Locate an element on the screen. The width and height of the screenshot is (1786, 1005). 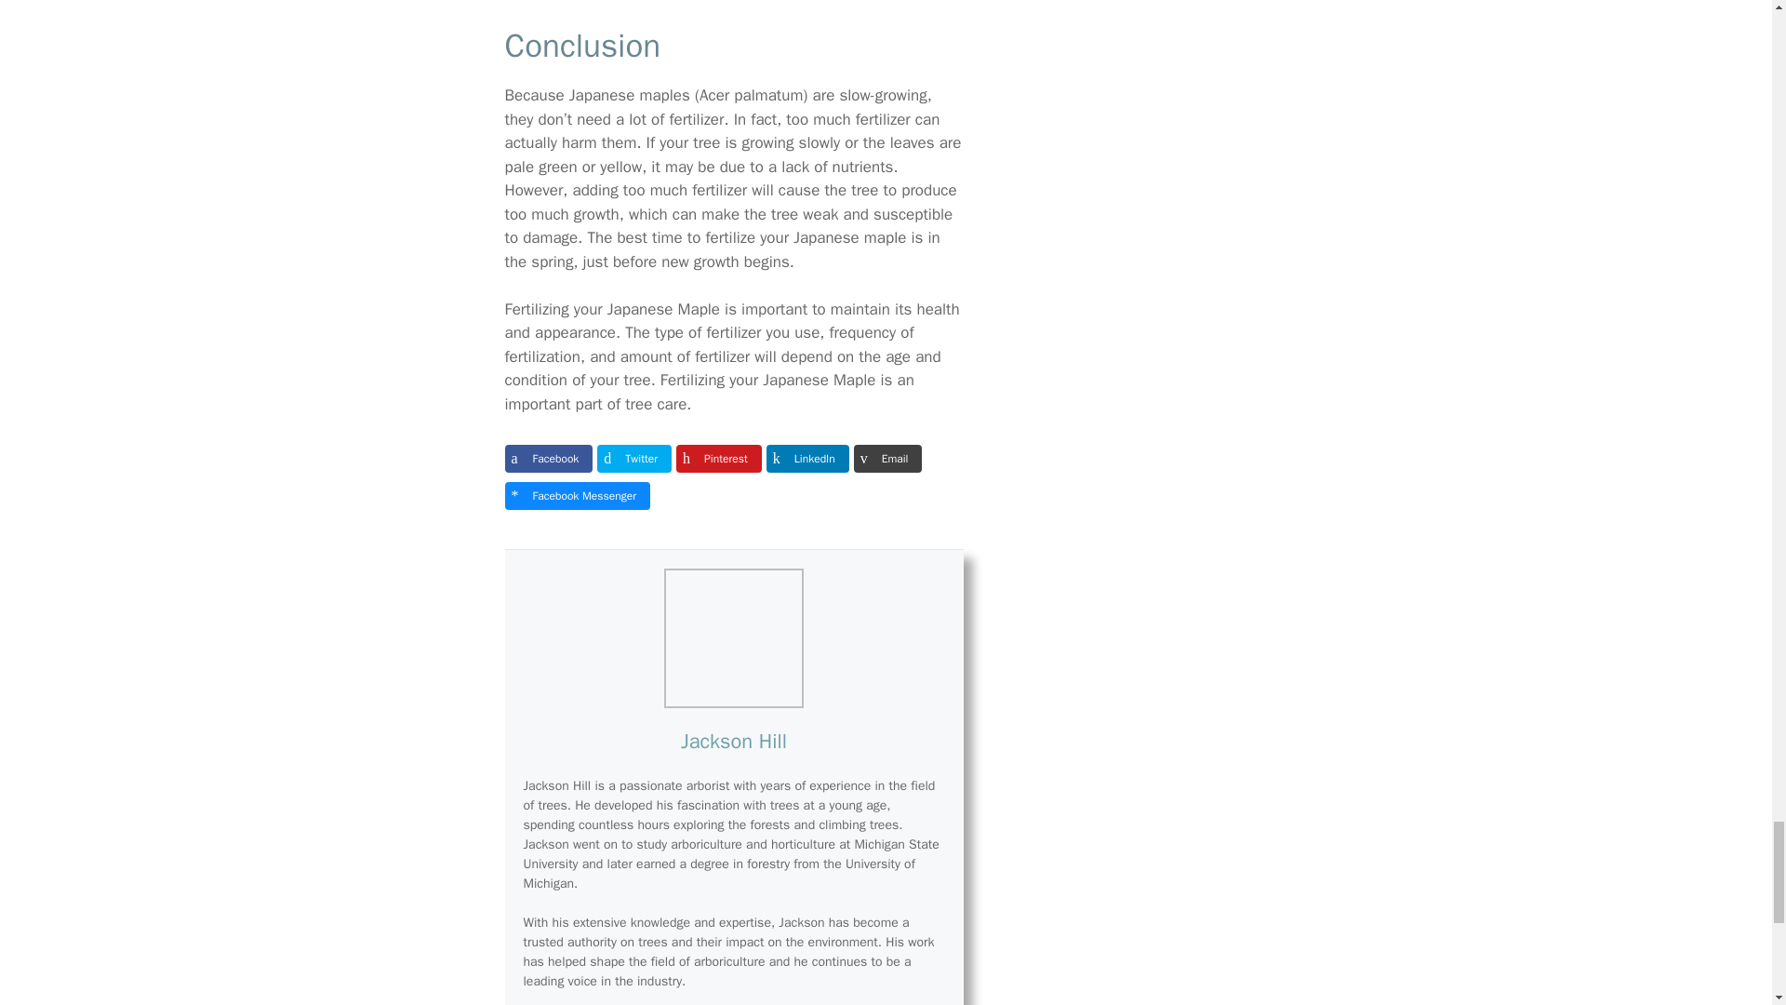
Facebook is located at coordinates (548, 458).